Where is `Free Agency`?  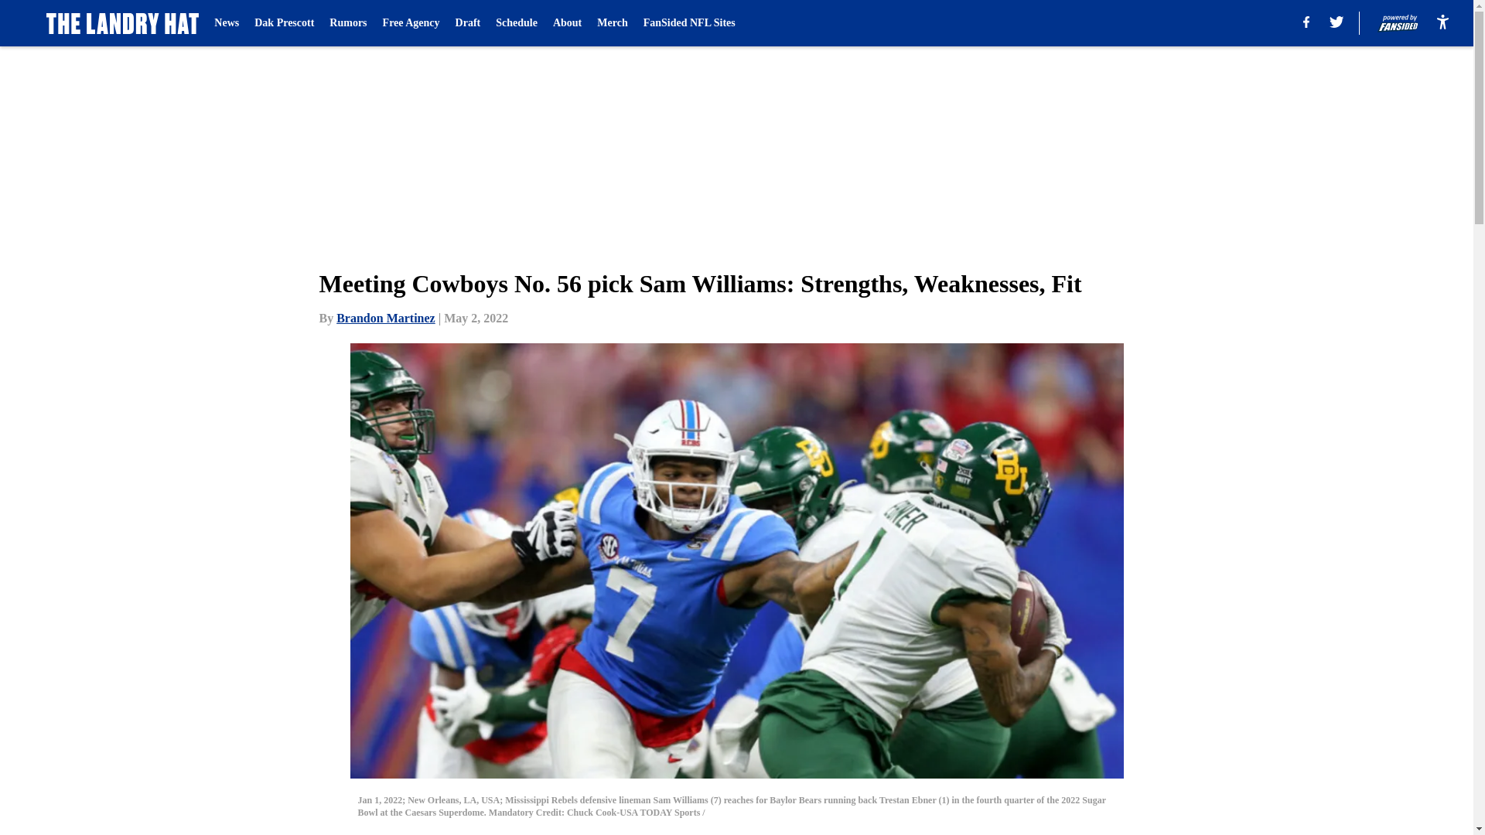 Free Agency is located at coordinates (411, 23).